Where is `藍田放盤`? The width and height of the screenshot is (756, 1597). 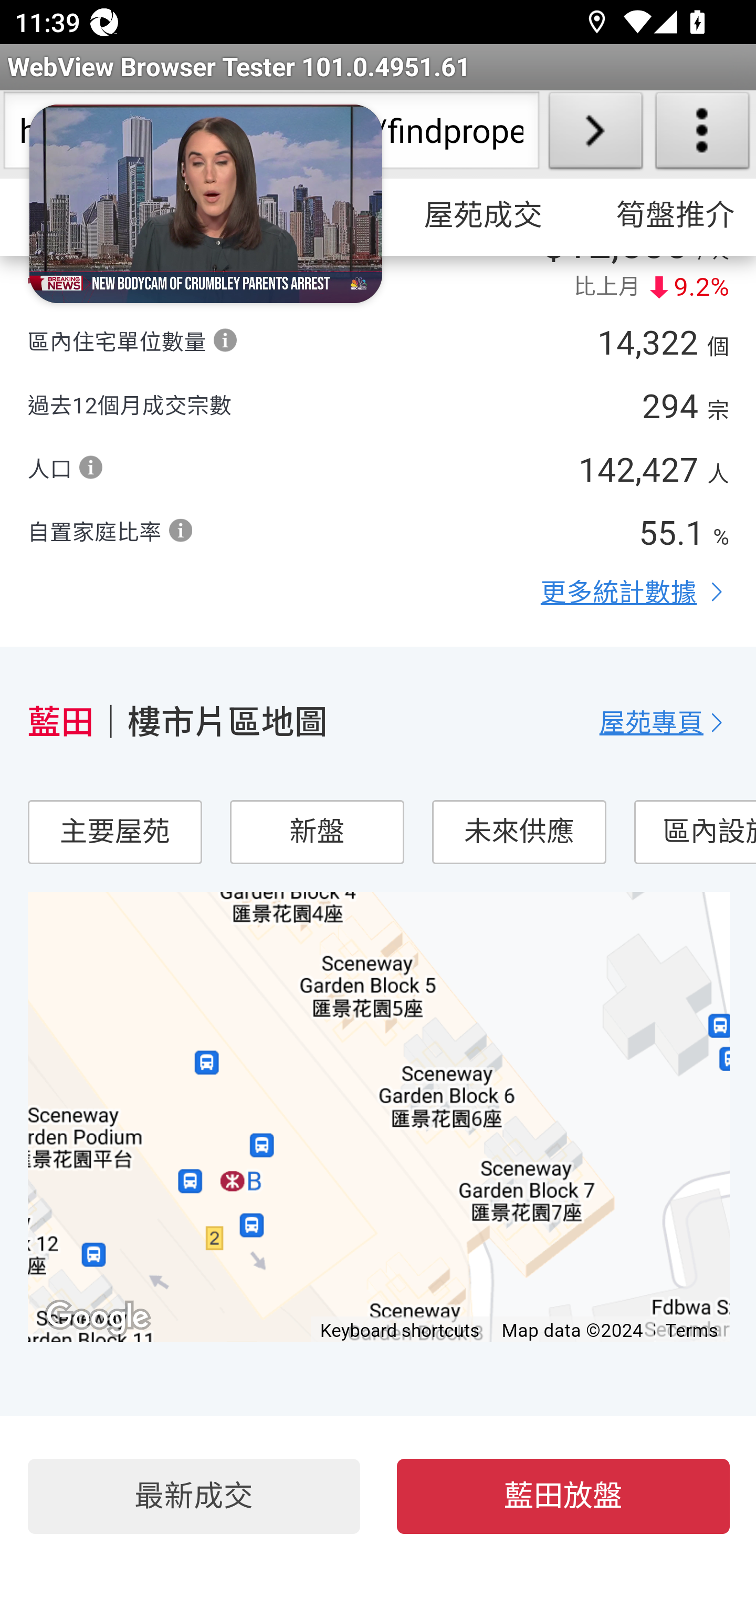 藍田放盤 is located at coordinates (564, 1497).